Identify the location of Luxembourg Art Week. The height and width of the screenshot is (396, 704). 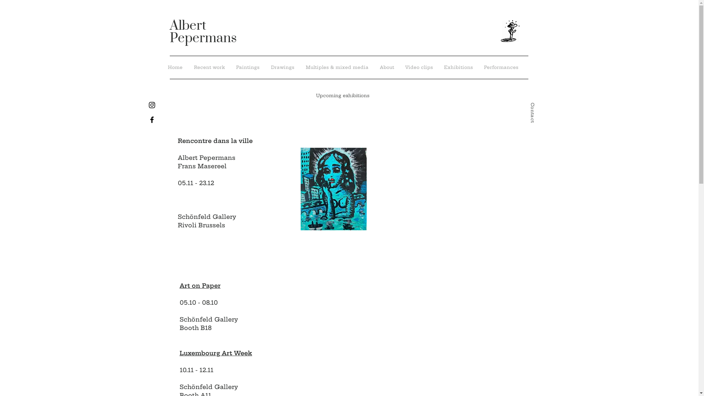
(216, 353).